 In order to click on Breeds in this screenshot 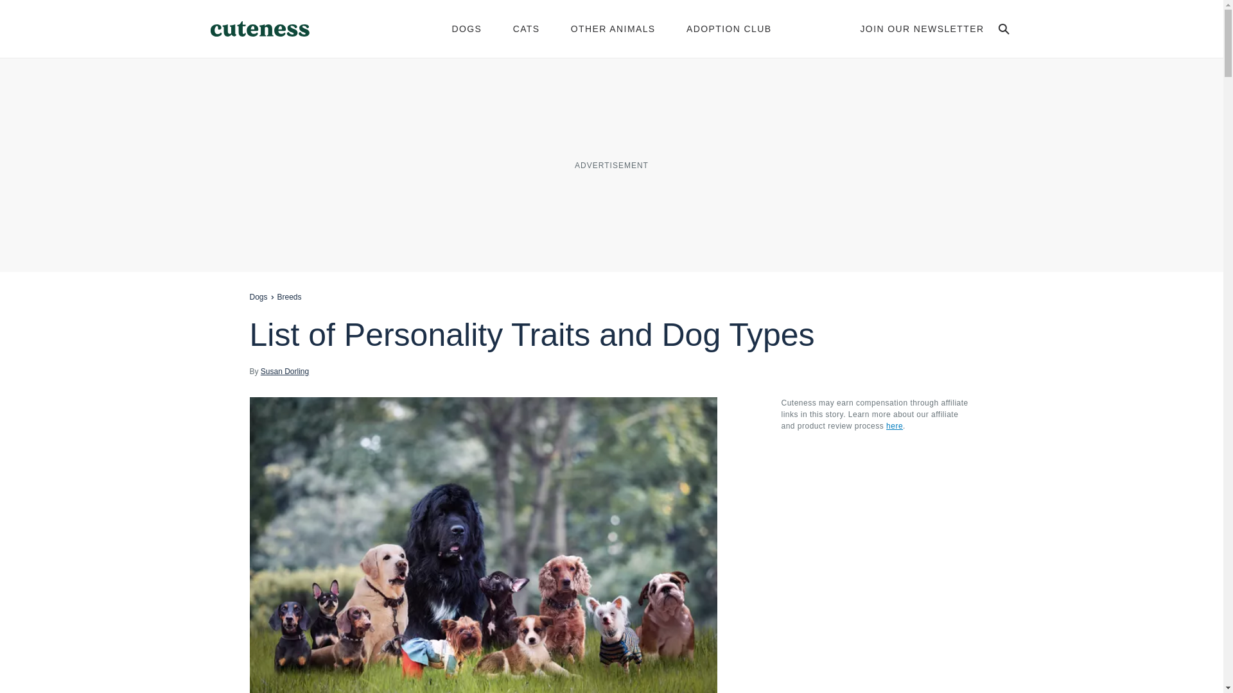, I will do `click(290, 296)`.